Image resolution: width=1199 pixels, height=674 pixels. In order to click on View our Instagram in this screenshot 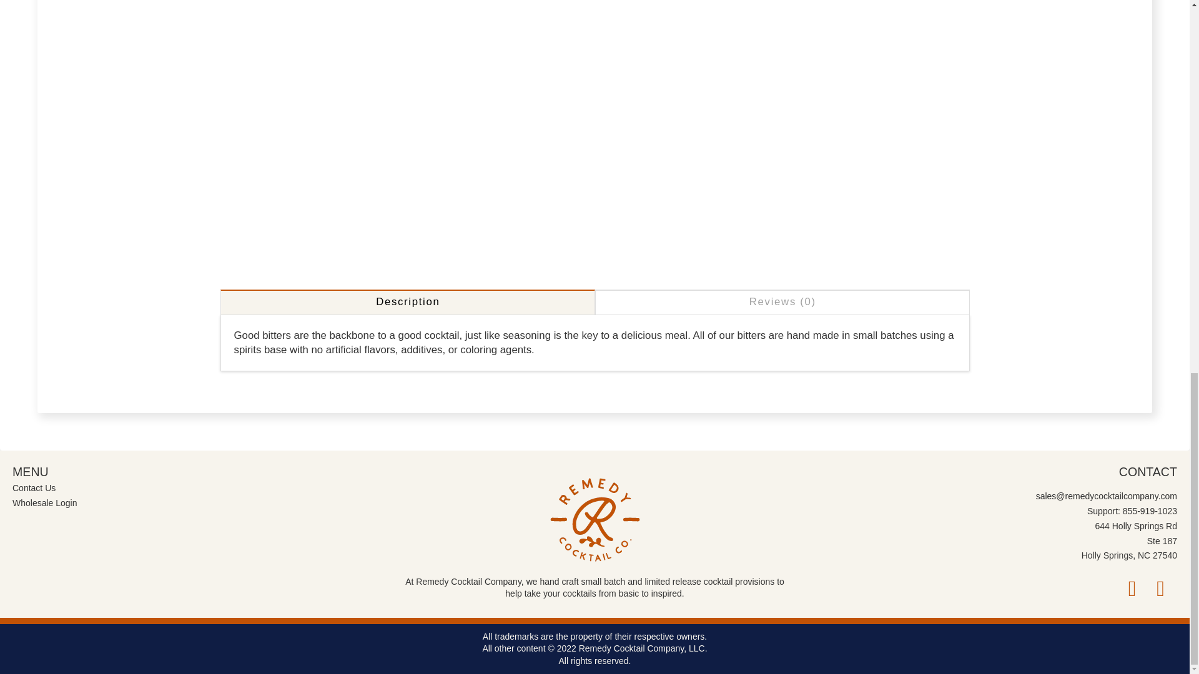, I will do `click(1161, 589)`.